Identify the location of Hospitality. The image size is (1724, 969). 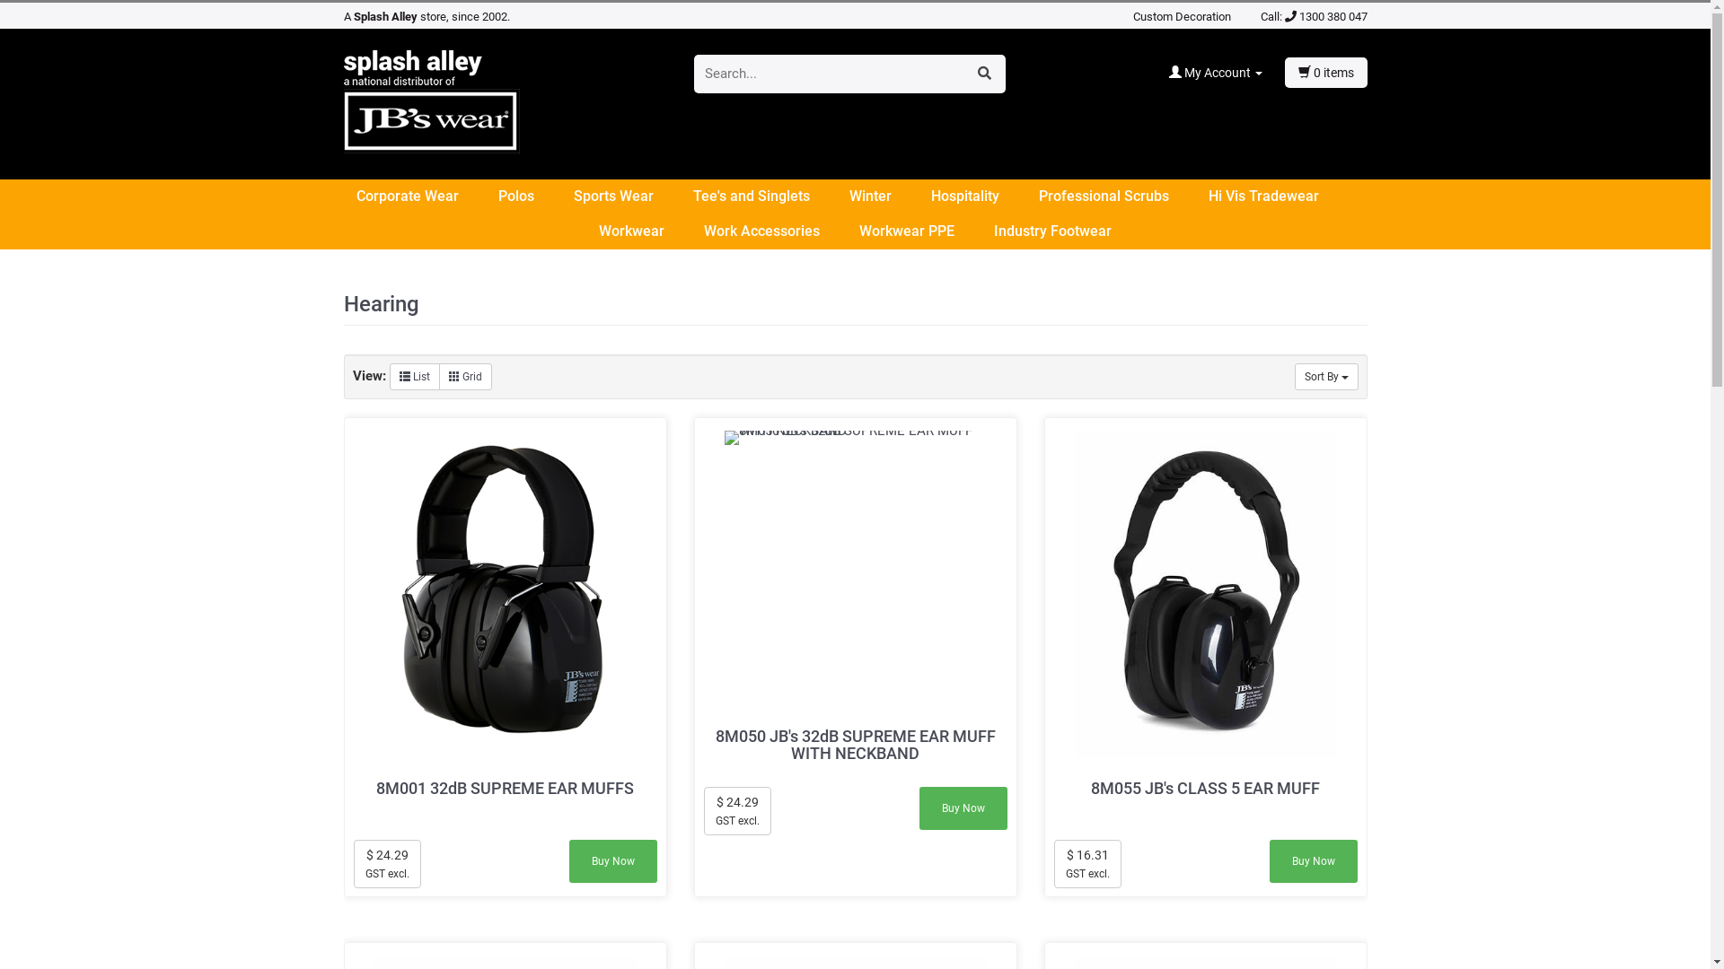
(982, 197).